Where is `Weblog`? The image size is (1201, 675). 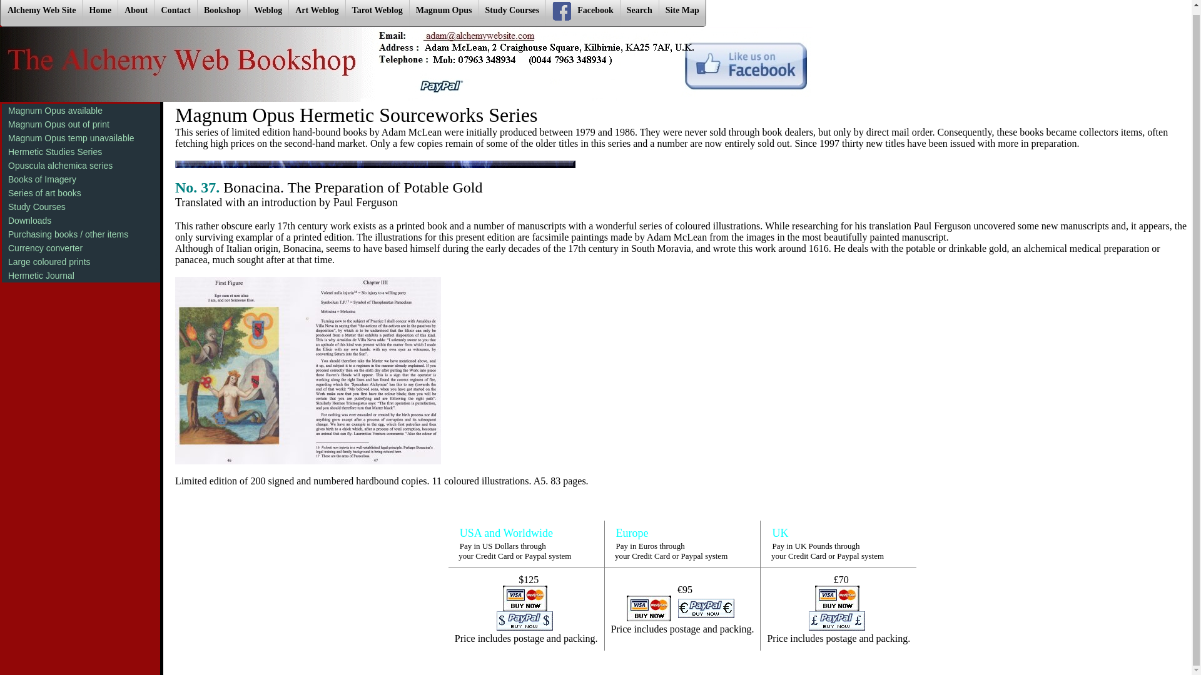
Weblog is located at coordinates (268, 13).